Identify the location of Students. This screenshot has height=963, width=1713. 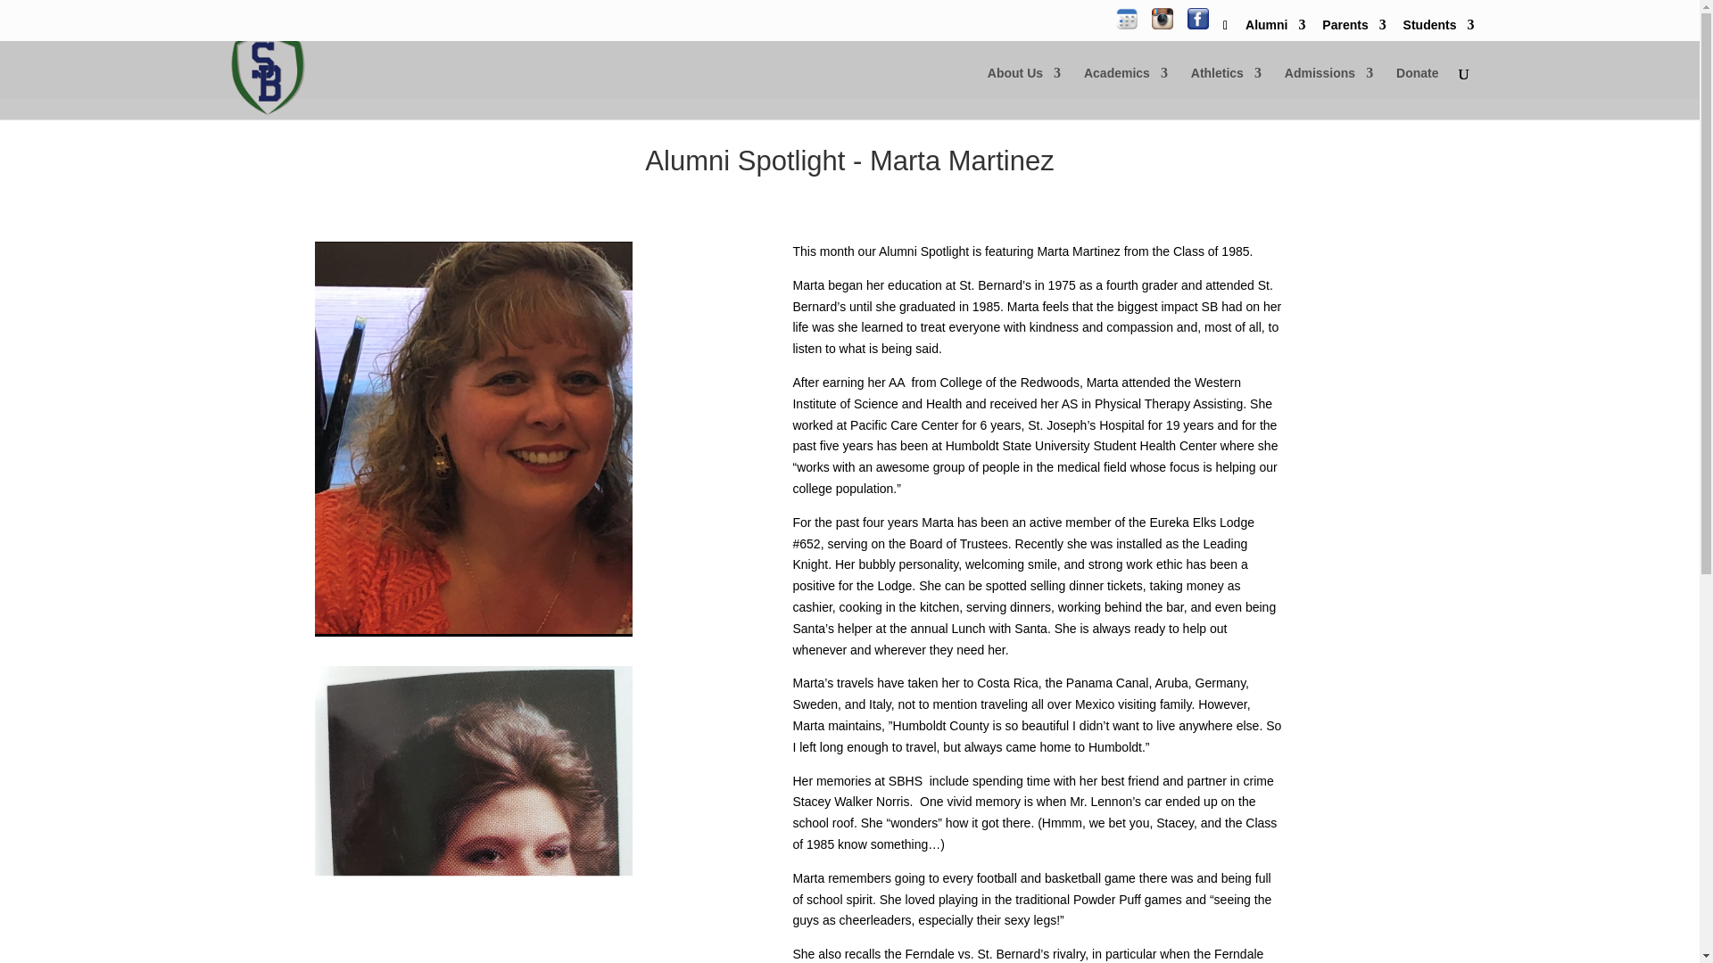
(1438, 29).